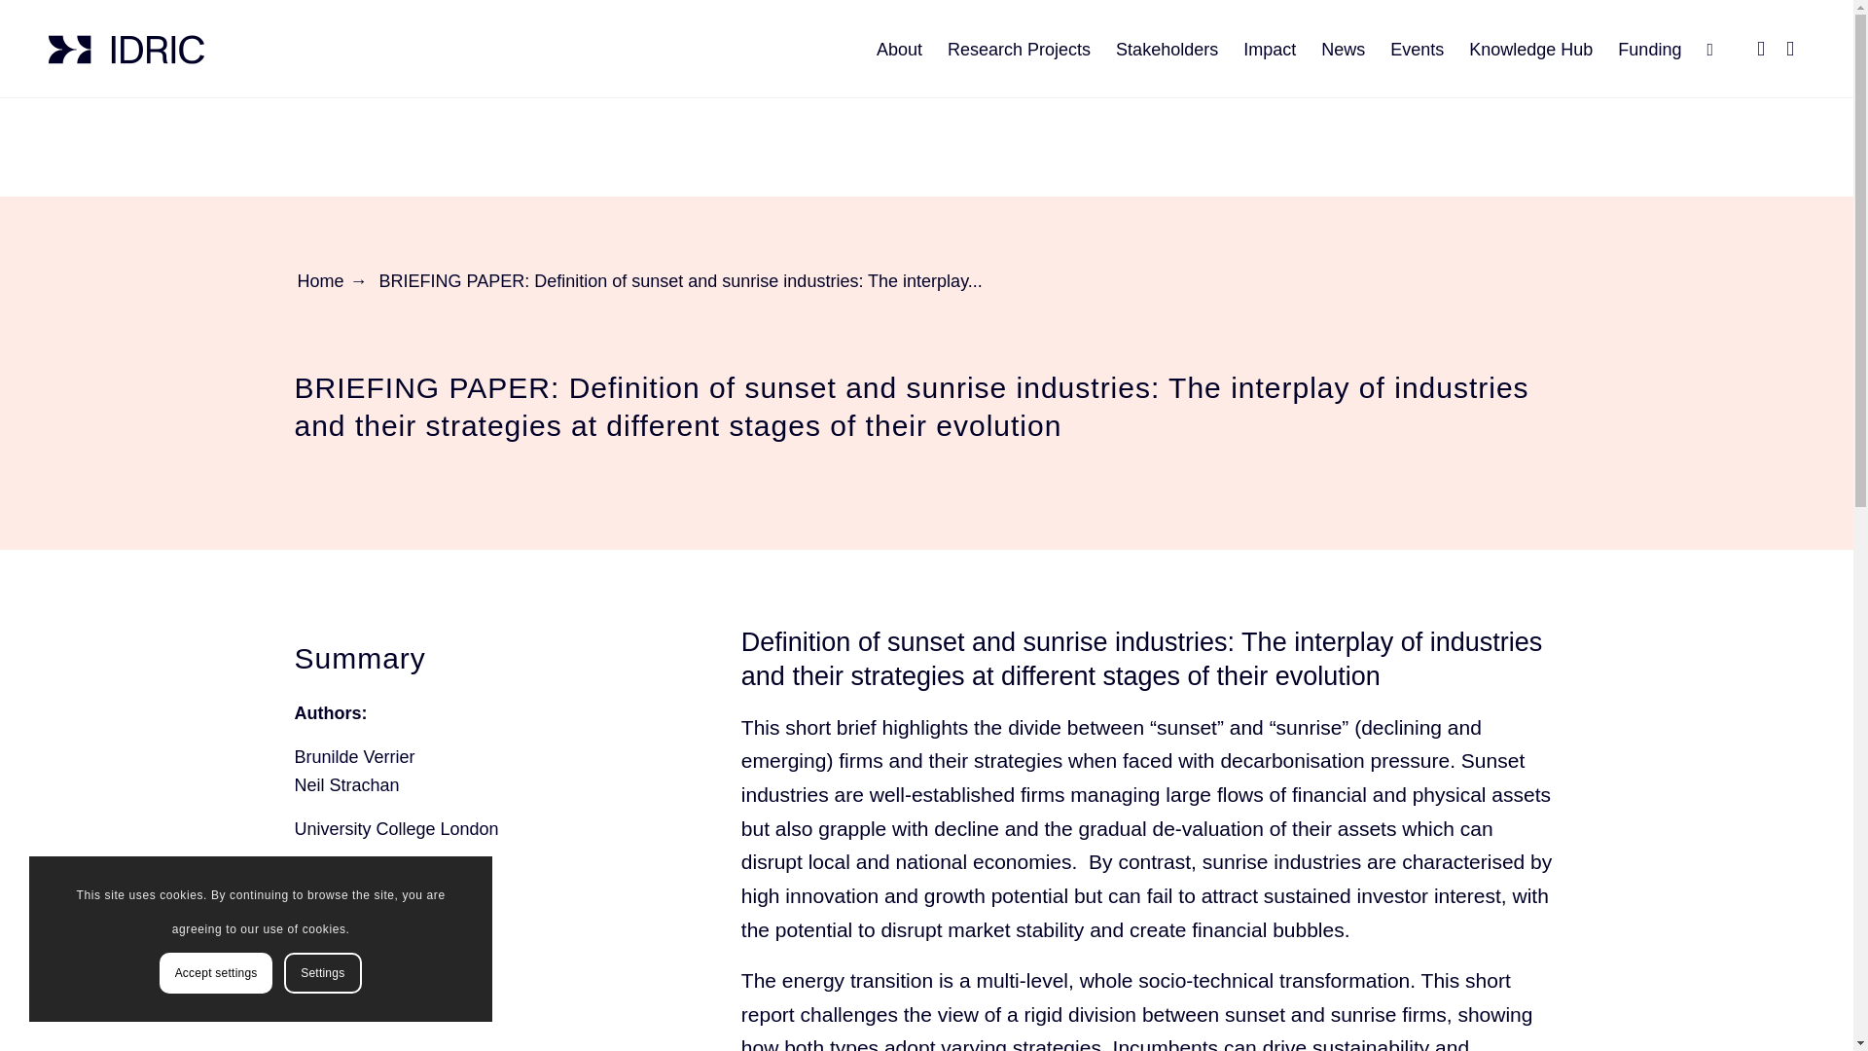  What do you see at coordinates (1270, 50) in the screenshot?
I see `Impact` at bounding box center [1270, 50].